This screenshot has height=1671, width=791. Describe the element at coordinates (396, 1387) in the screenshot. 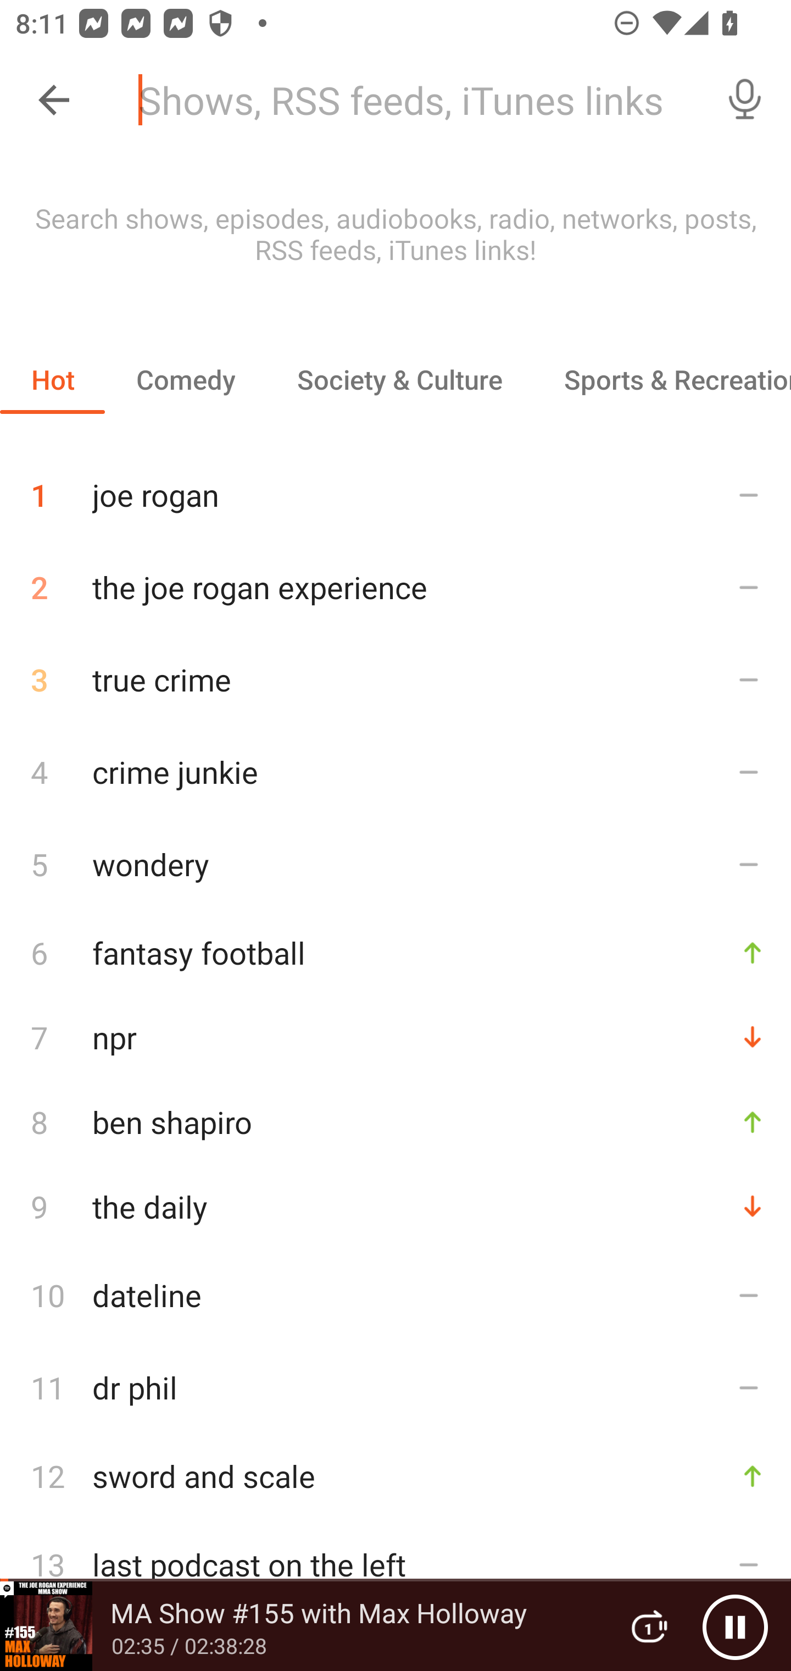

I see `11 dr phil` at that location.